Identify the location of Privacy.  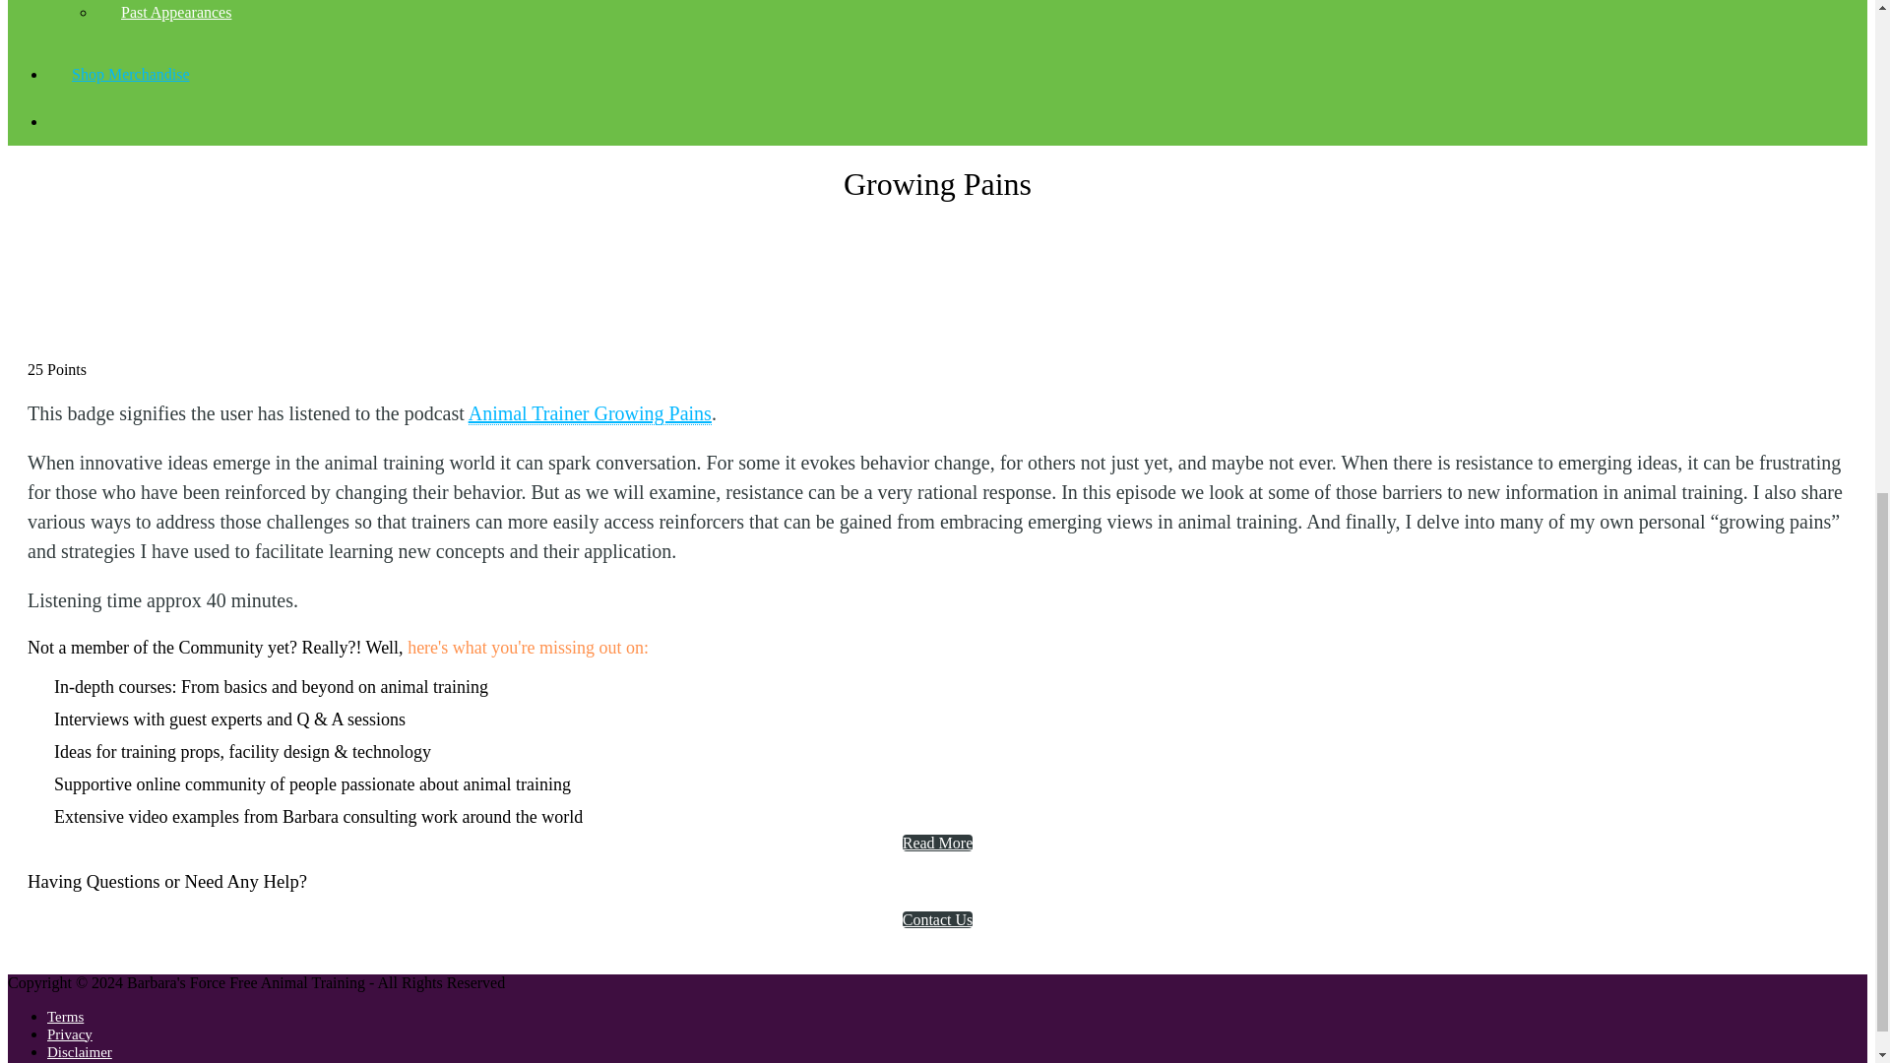
(70, 1034).